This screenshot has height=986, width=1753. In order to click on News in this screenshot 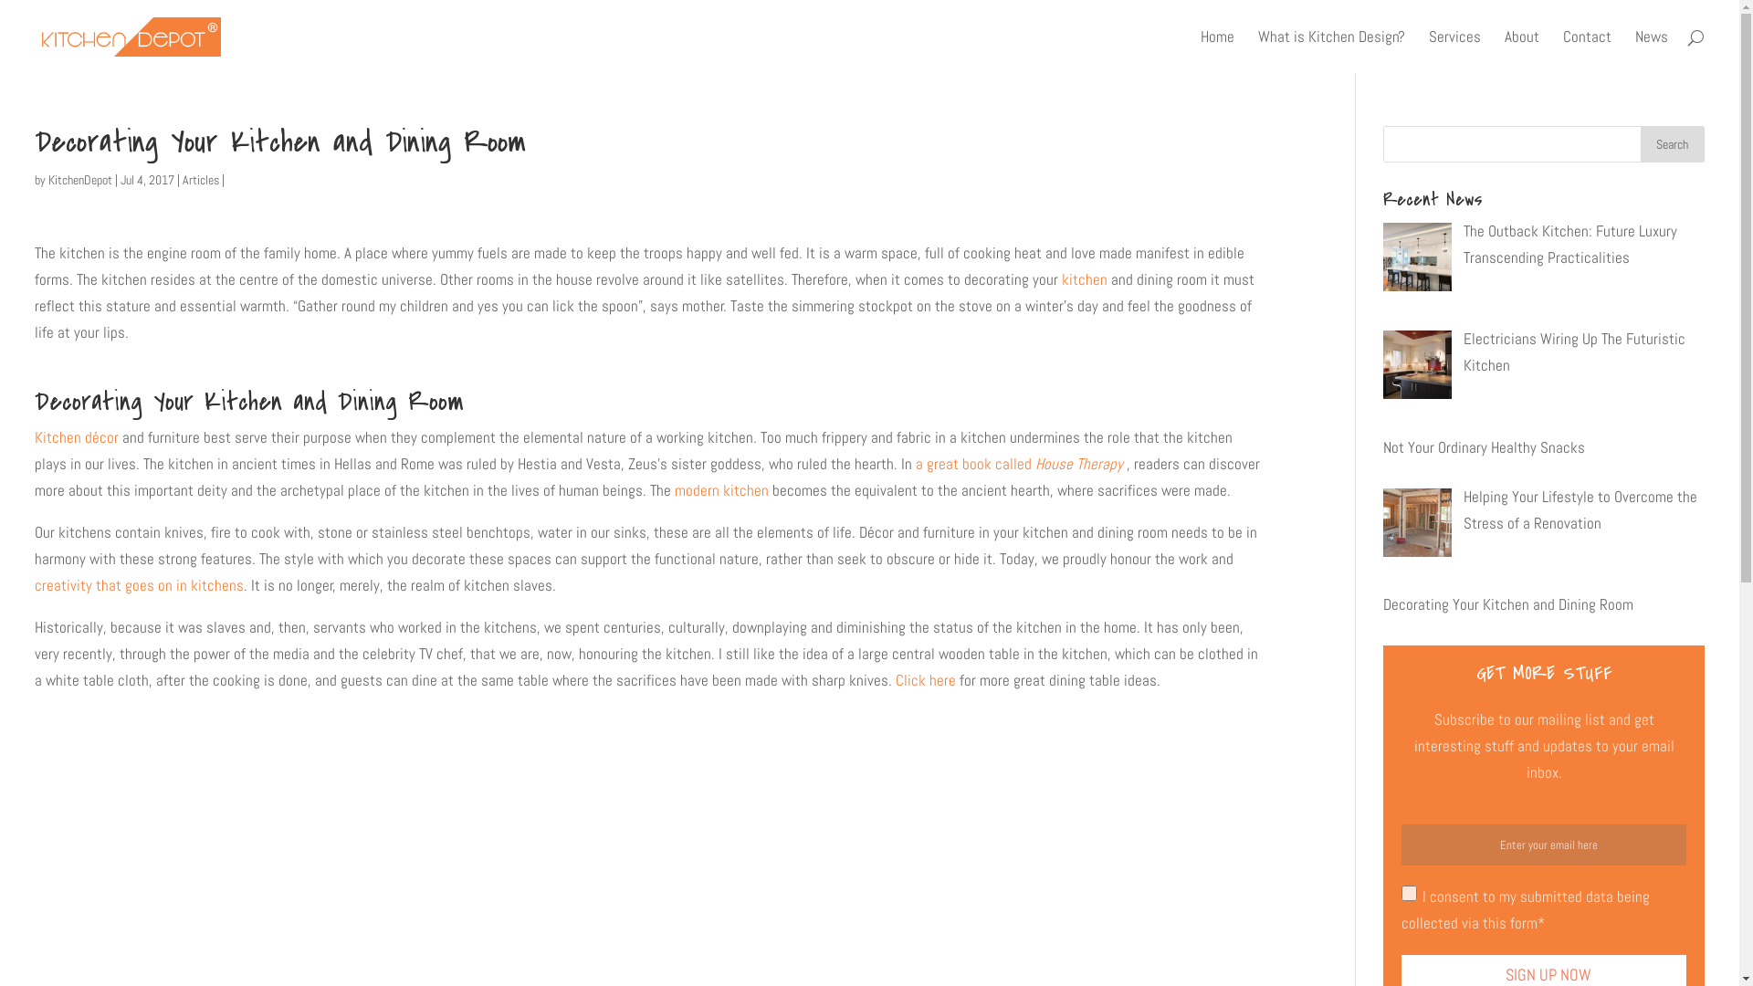, I will do `click(1652, 51)`.